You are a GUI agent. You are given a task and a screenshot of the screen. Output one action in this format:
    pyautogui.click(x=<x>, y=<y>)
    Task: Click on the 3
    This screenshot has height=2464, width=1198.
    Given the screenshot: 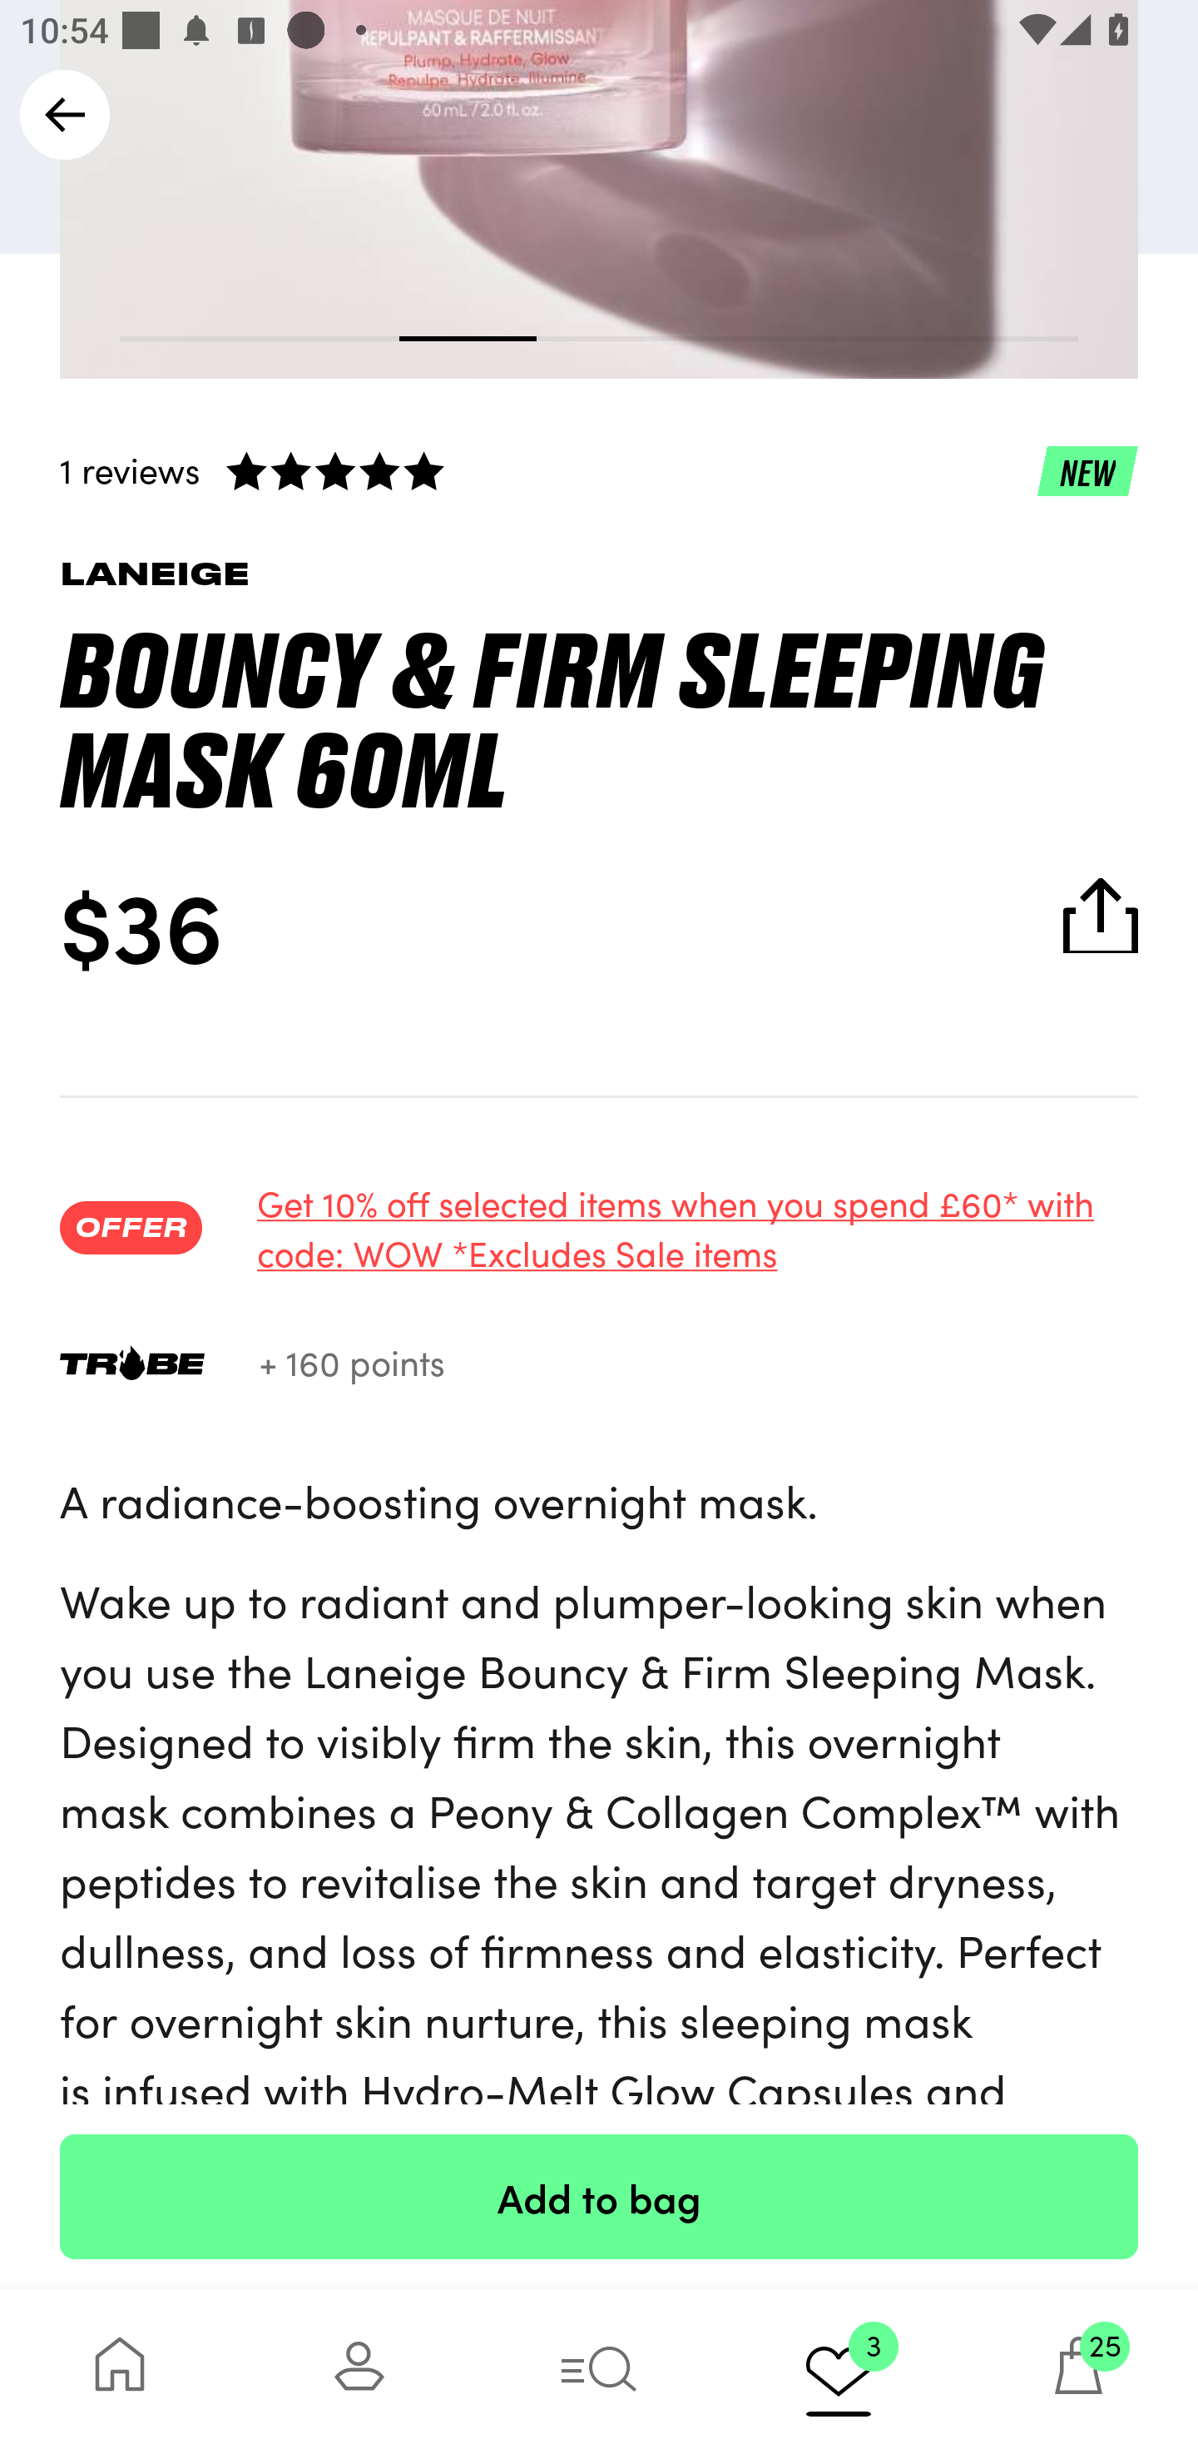 What is the action you would take?
    pyautogui.click(x=839, y=2376)
    